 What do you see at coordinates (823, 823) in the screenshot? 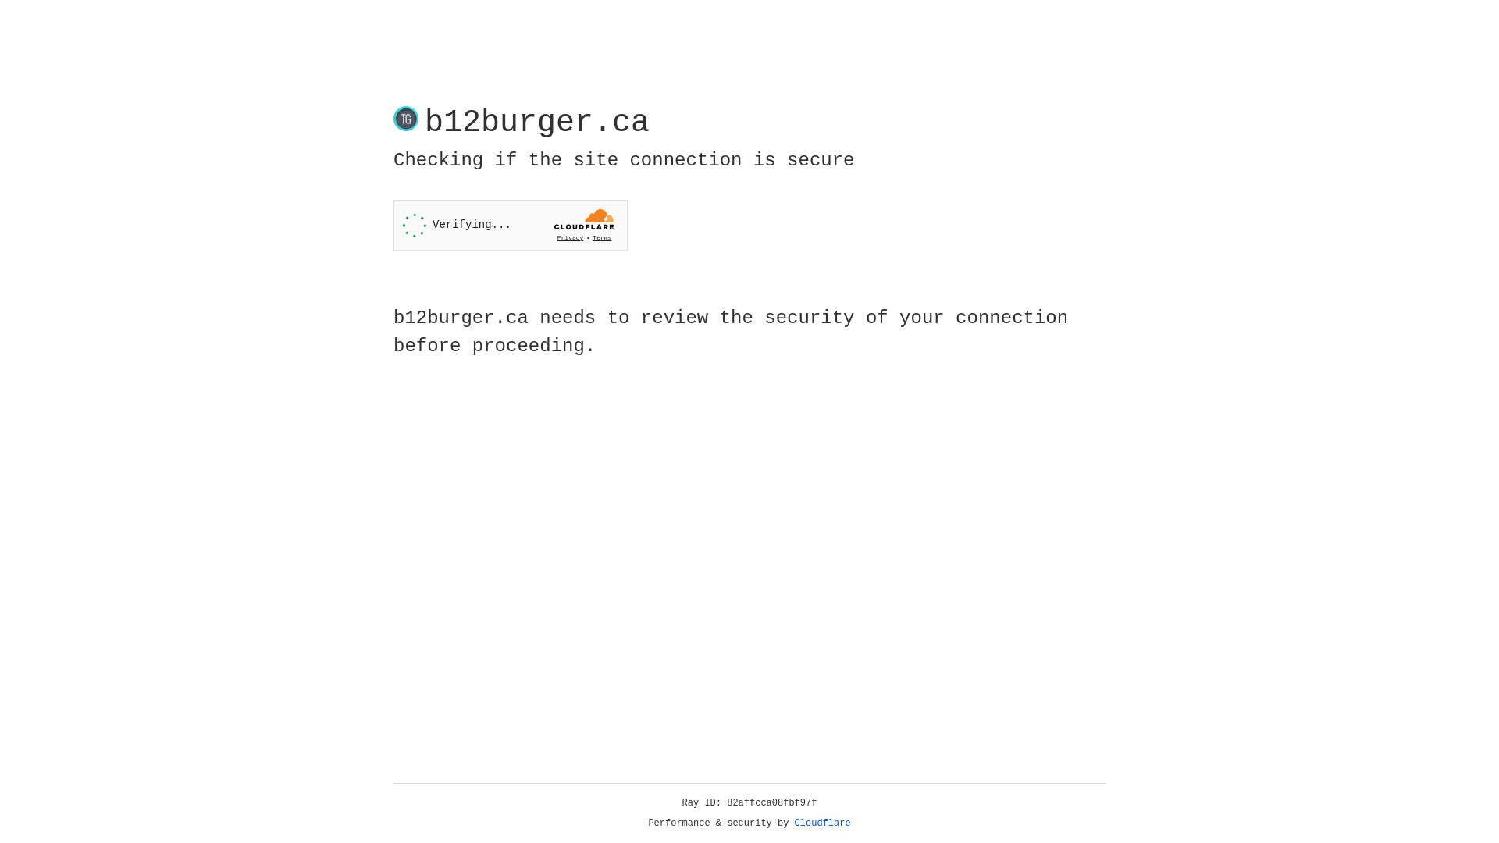
I see `Cloudflare` at bounding box center [823, 823].